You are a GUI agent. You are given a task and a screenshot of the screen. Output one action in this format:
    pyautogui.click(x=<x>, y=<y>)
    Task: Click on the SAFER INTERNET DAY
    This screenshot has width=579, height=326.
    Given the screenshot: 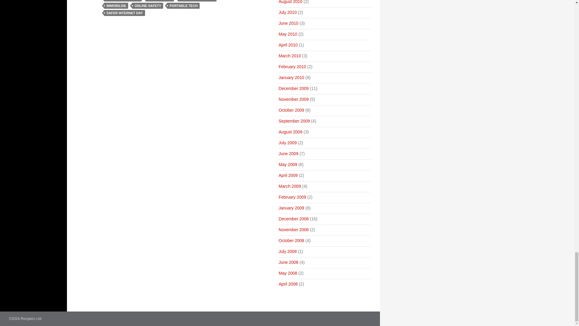 What is the action you would take?
    pyautogui.click(x=125, y=13)
    